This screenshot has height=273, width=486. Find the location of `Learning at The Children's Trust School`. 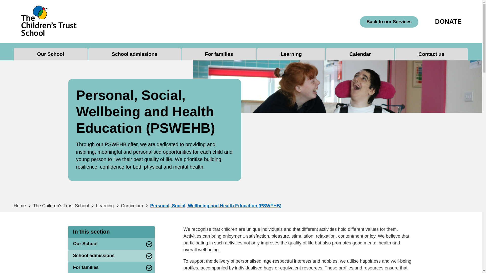

Learning at The Children's Trust School is located at coordinates (291, 54).